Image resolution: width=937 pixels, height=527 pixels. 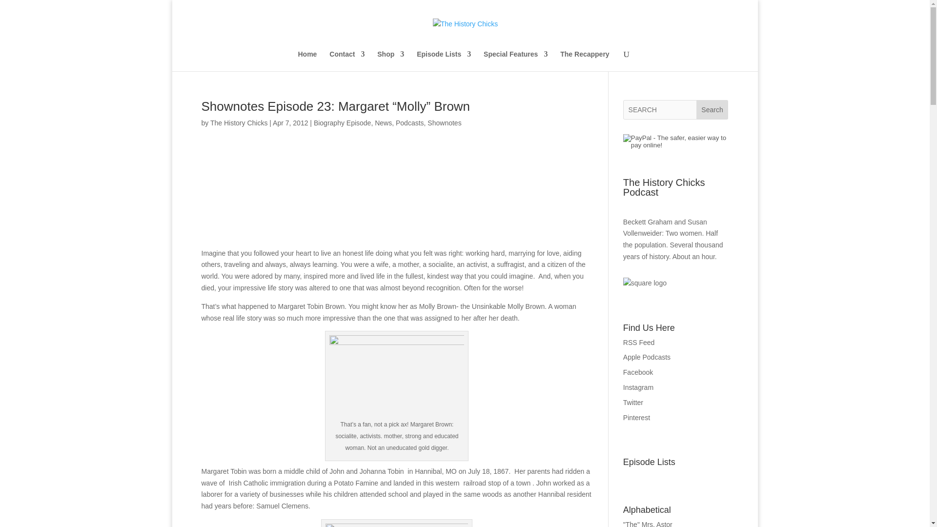 What do you see at coordinates (396, 525) in the screenshot?
I see `mB house 2` at bounding box center [396, 525].